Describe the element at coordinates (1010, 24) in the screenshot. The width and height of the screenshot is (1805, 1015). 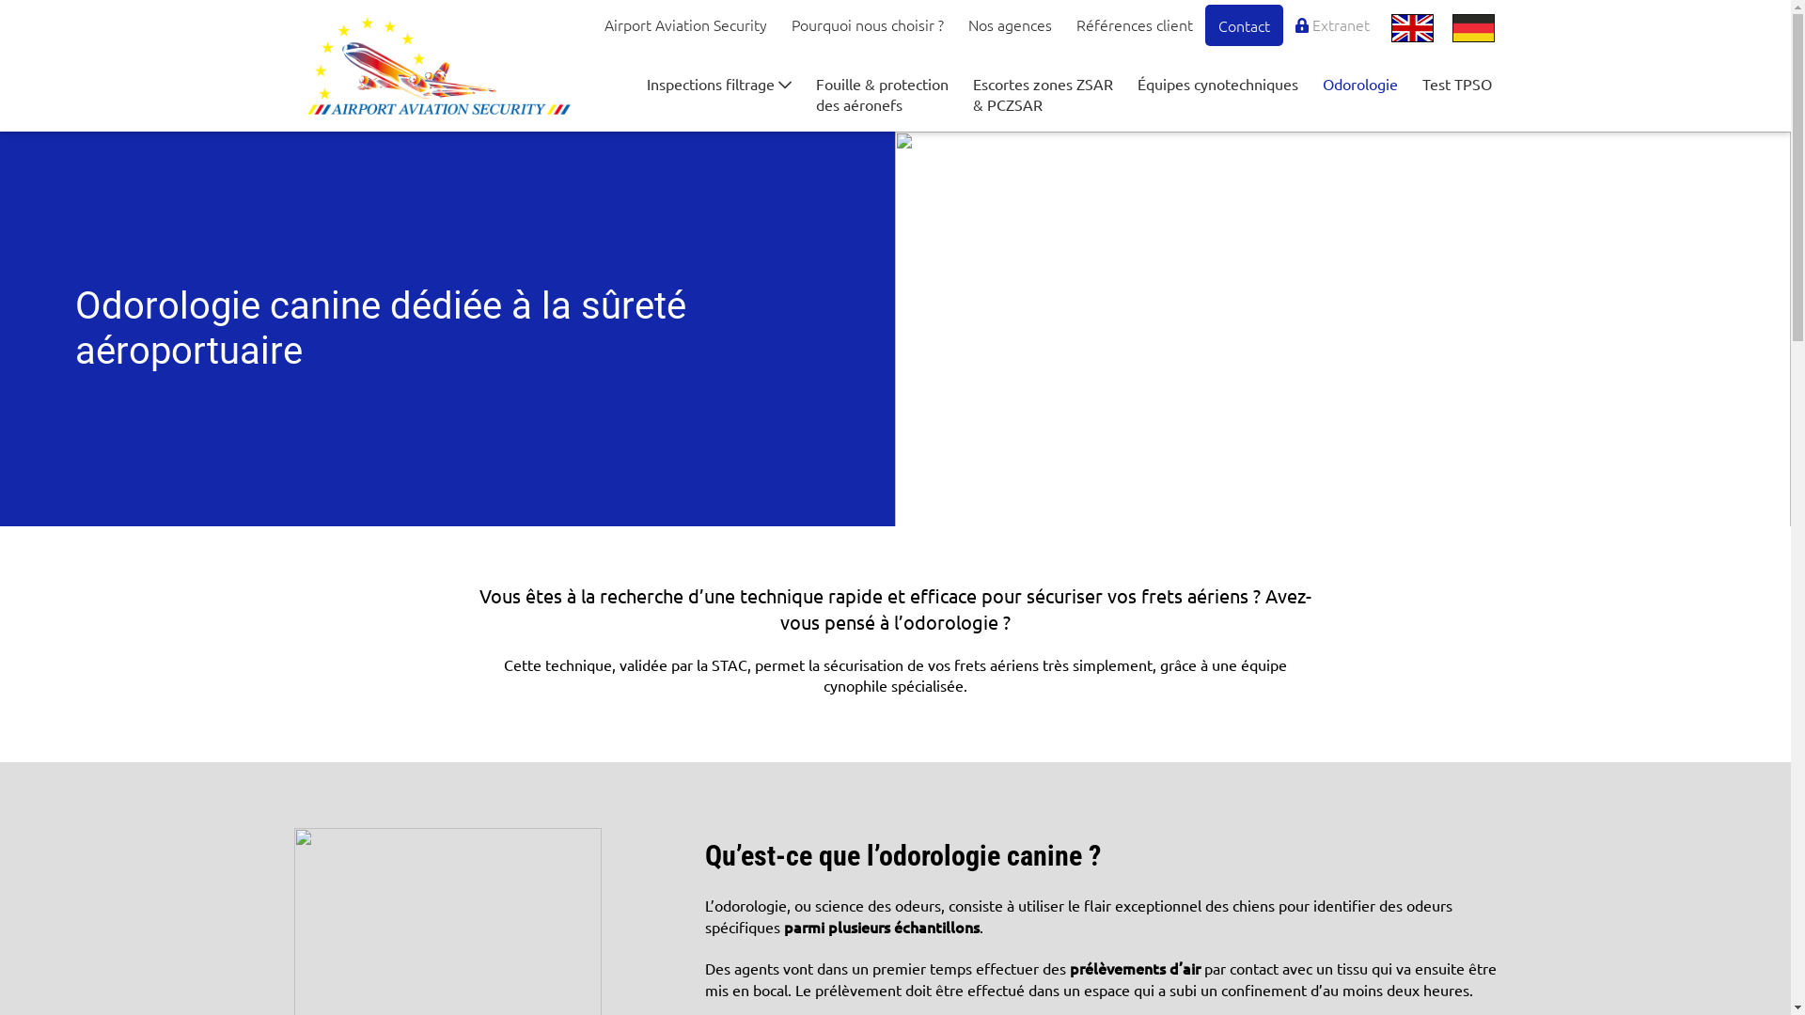
I see `Nos agences` at that location.